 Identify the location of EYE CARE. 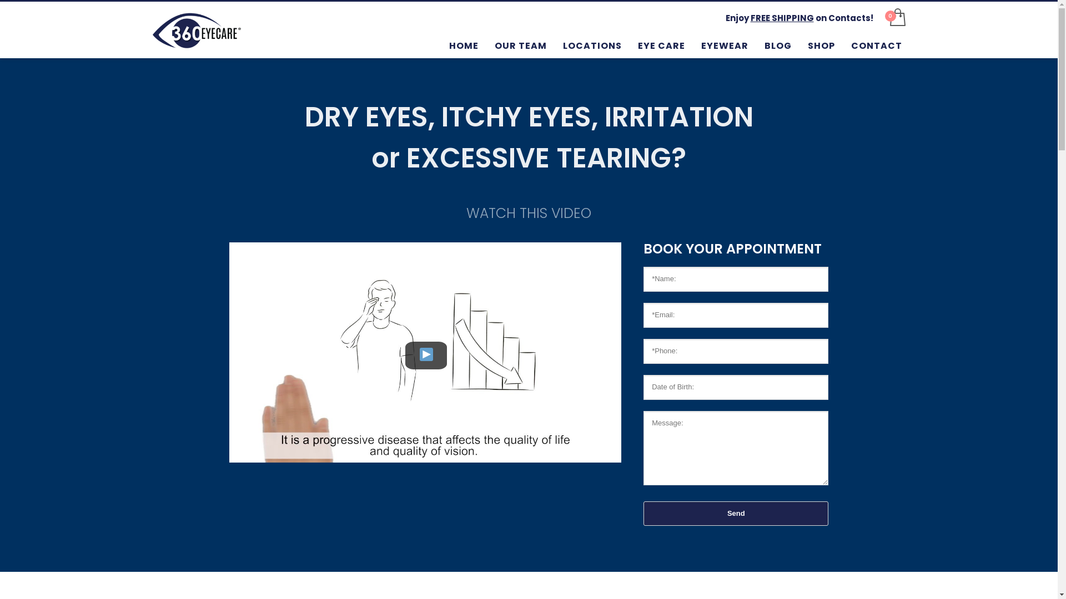
(662, 45).